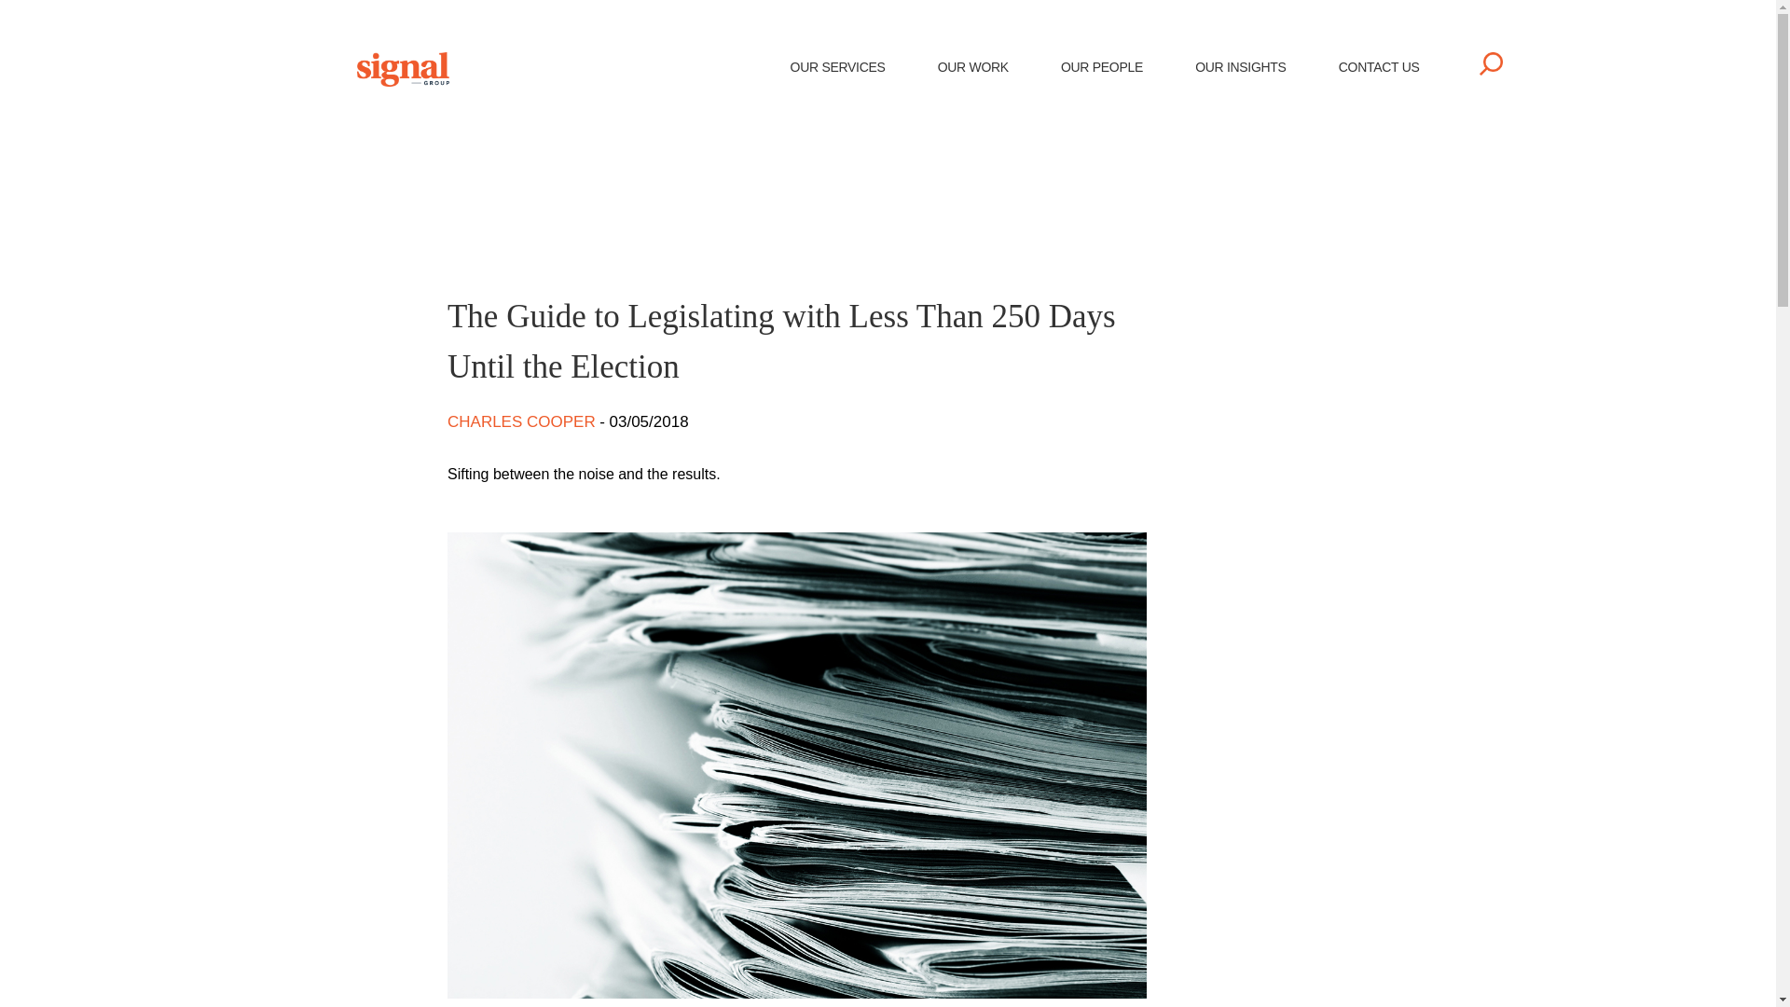  Describe the element at coordinates (1379, 67) in the screenshot. I see `CONTACT US` at that location.